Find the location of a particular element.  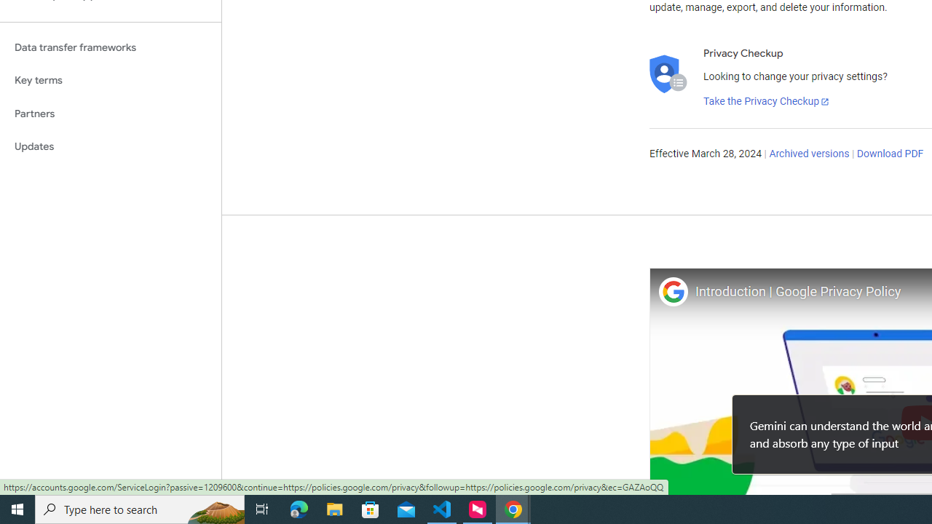

Data transfer frameworks is located at coordinates (111, 47).